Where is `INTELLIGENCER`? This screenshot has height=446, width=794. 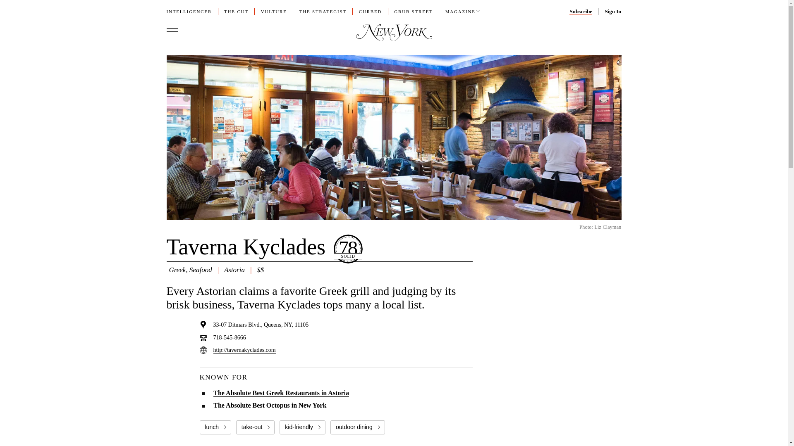 INTELLIGENCER is located at coordinates (189, 11).